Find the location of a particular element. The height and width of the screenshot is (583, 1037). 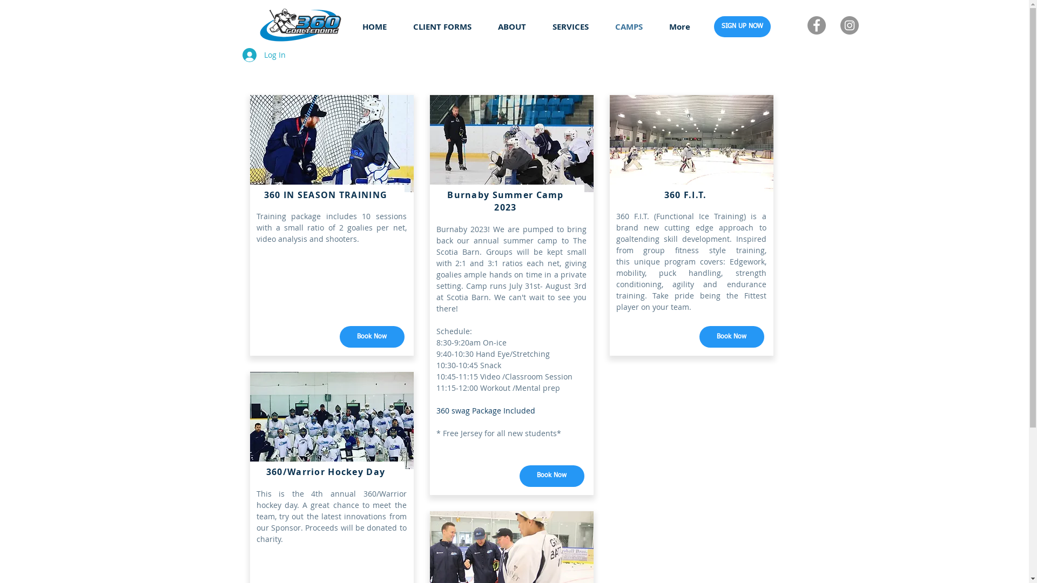

Book Now is located at coordinates (552, 476).